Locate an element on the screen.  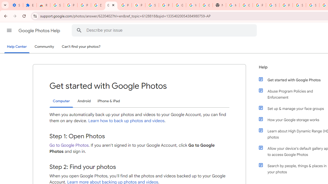
Settings - On startup is located at coordinates (16, 5).